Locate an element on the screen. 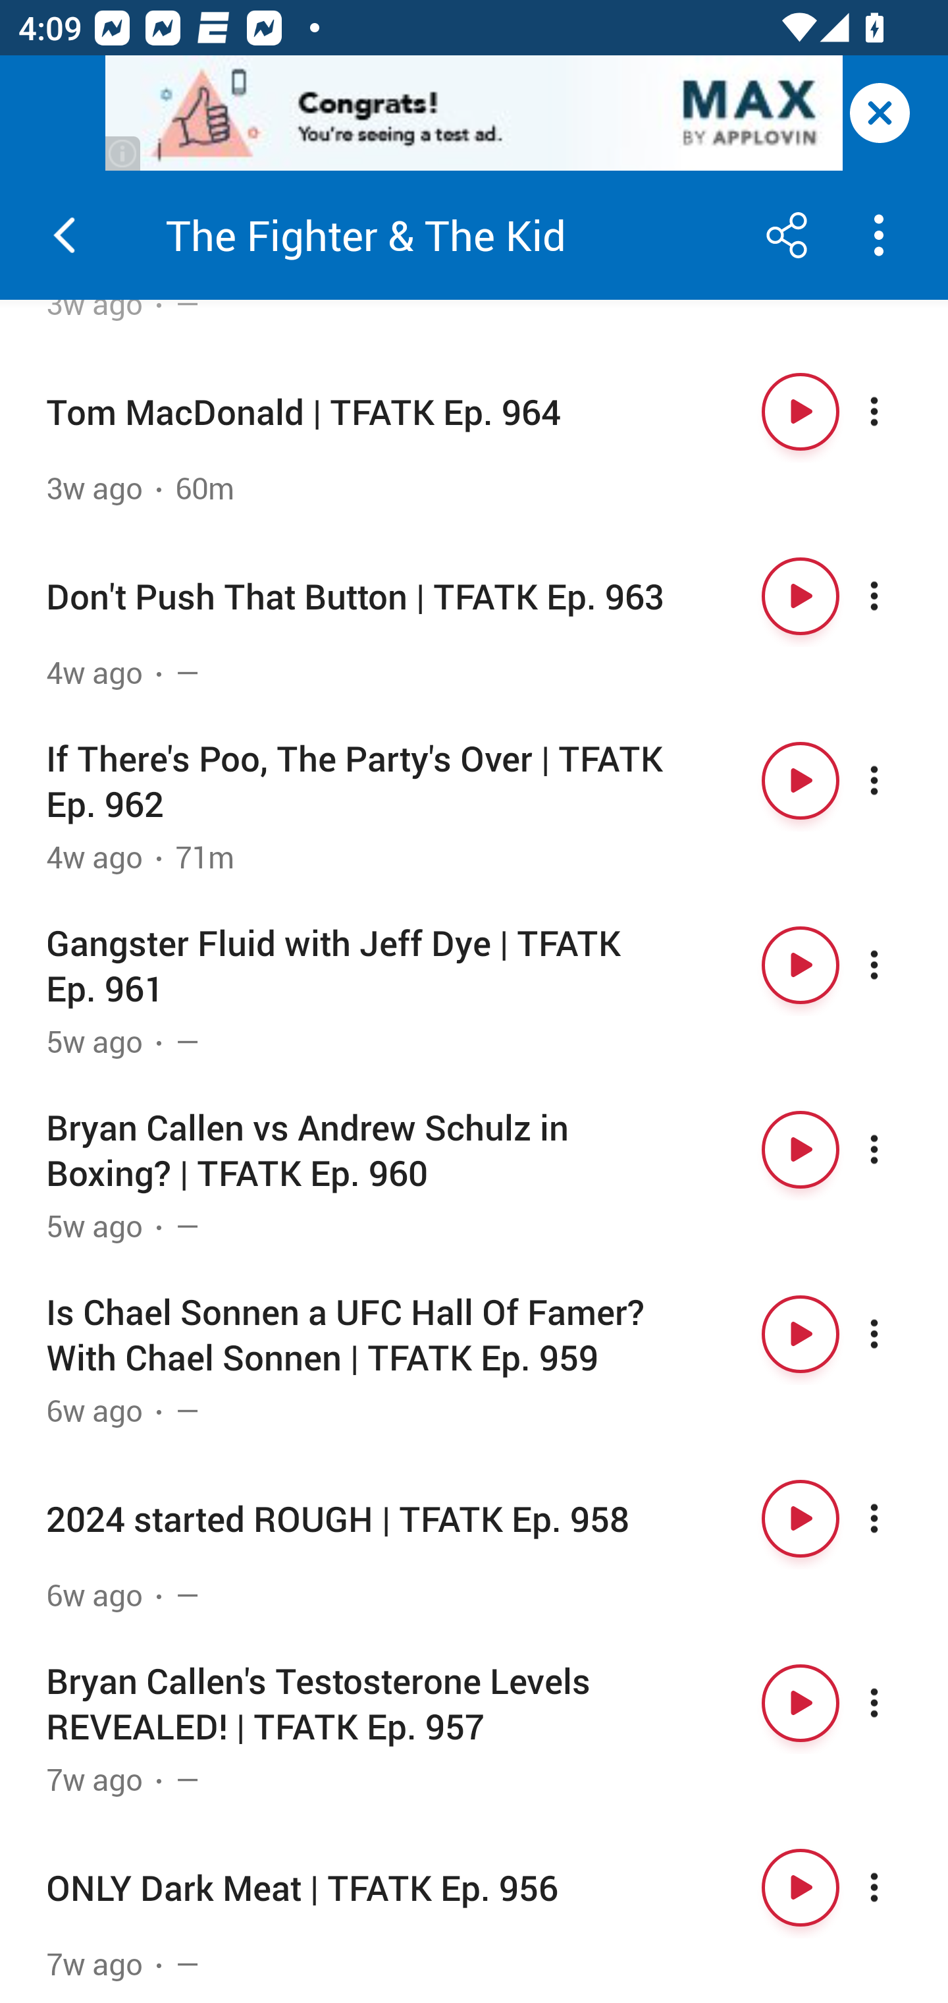 The image size is (948, 2003). Play button is located at coordinates (801, 596).